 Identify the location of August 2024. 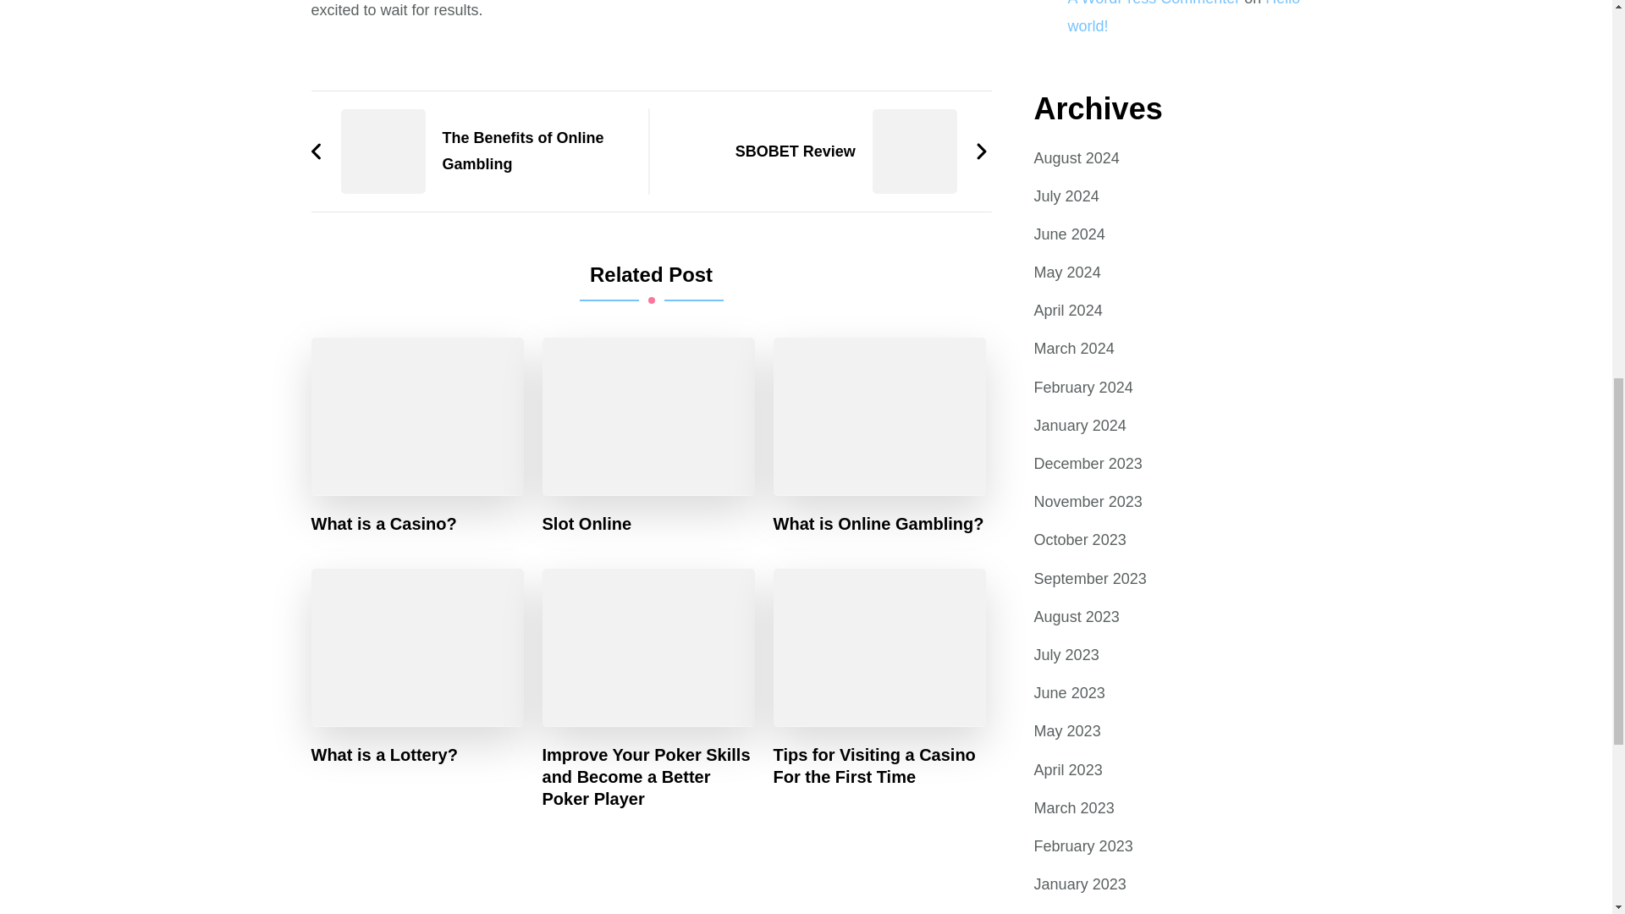
(1077, 157).